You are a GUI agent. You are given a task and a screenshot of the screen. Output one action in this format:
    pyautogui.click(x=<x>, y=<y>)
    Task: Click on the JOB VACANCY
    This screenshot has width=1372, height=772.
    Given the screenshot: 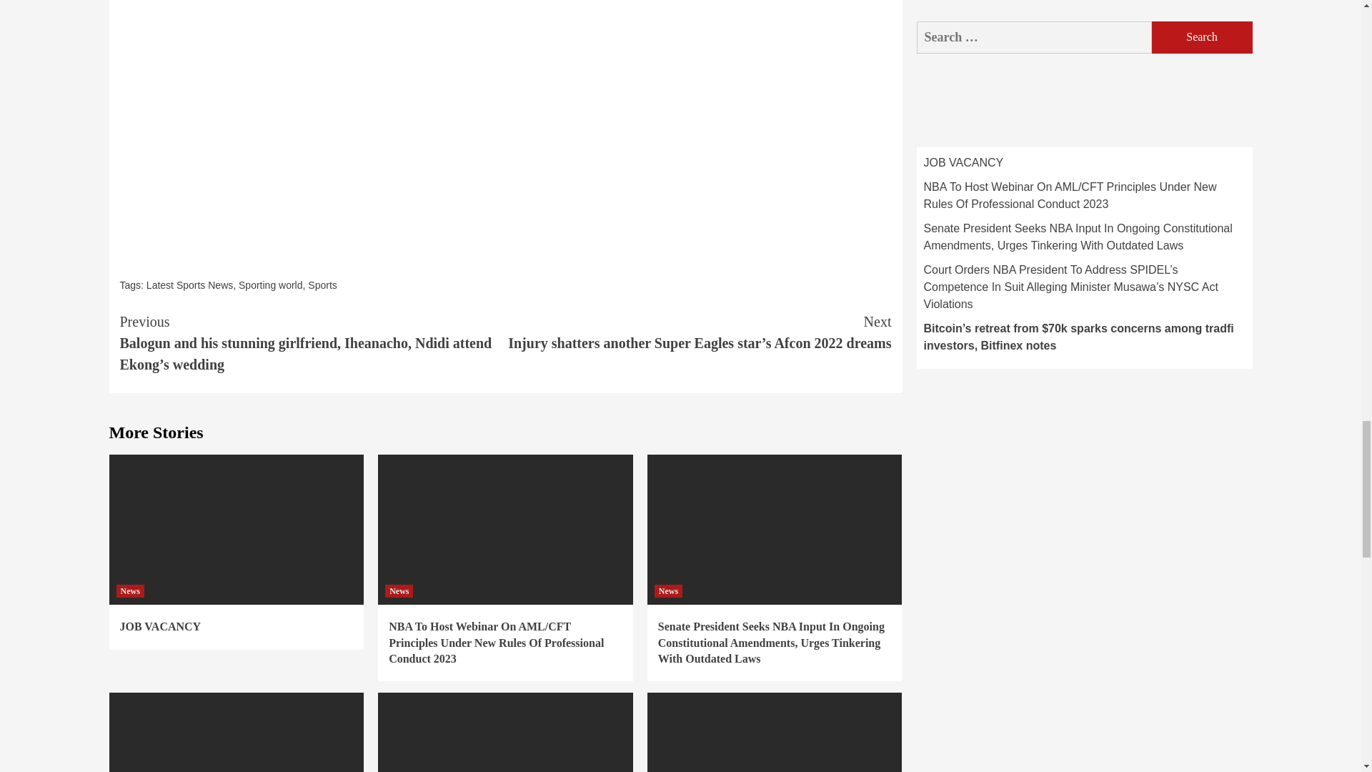 What is the action you would take?
    pyautogui.click(x=161, y=626)
    